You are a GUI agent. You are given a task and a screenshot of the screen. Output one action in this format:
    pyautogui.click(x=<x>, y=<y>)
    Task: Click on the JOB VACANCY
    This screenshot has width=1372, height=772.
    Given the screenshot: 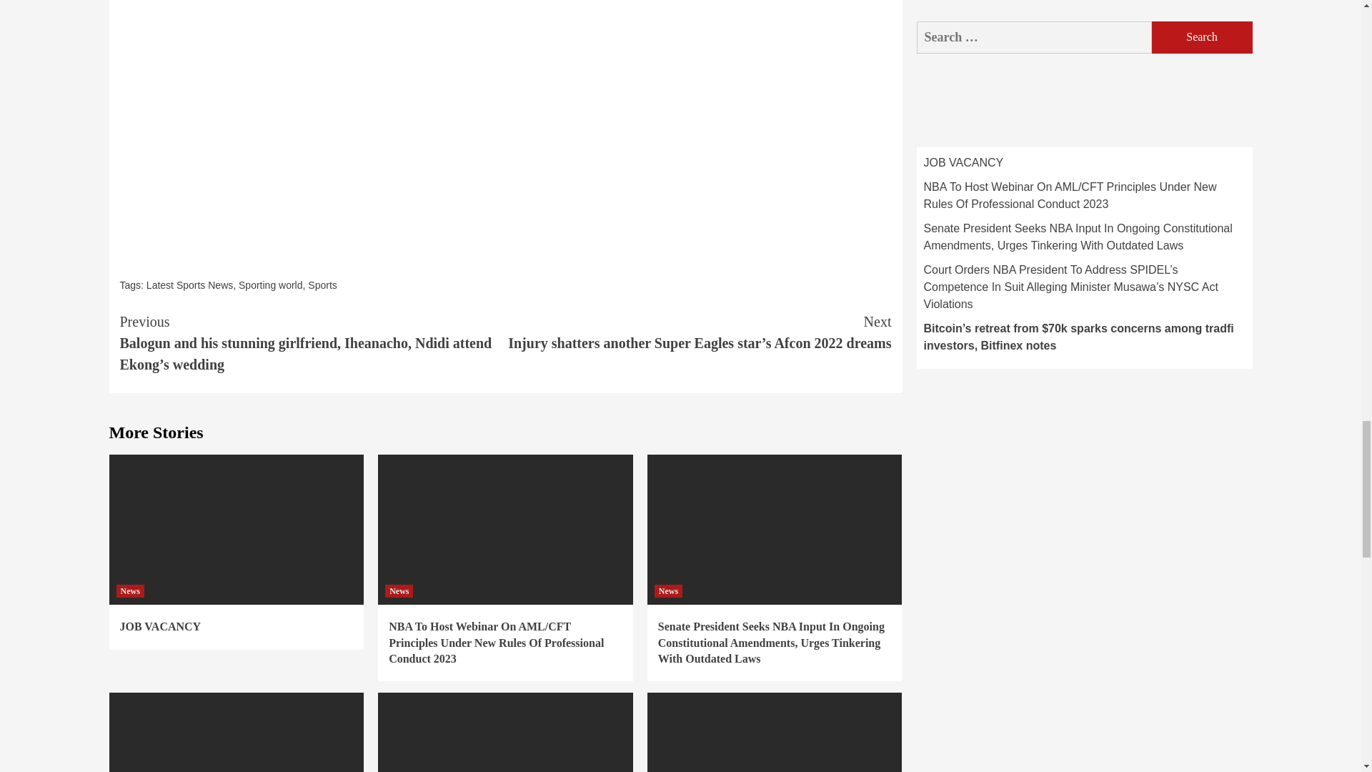 What is the action you would take?
    pyautogui.click(x=161, y=626)
    